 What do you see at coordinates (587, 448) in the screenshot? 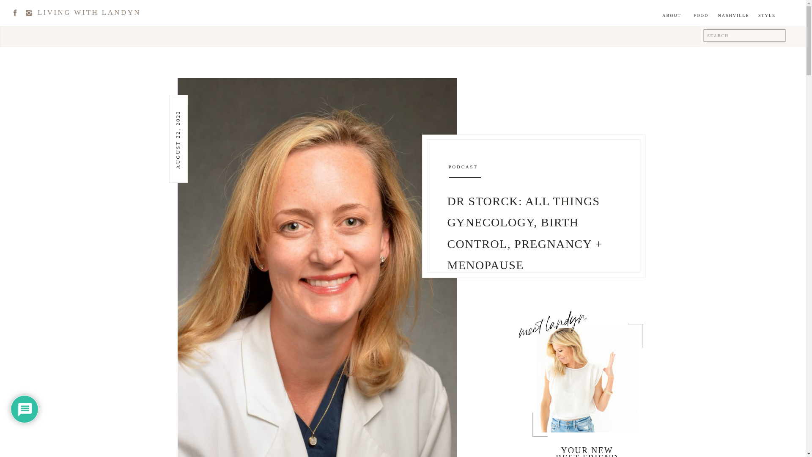
I see `YOUR NEW` at bounding box center [587, 448].